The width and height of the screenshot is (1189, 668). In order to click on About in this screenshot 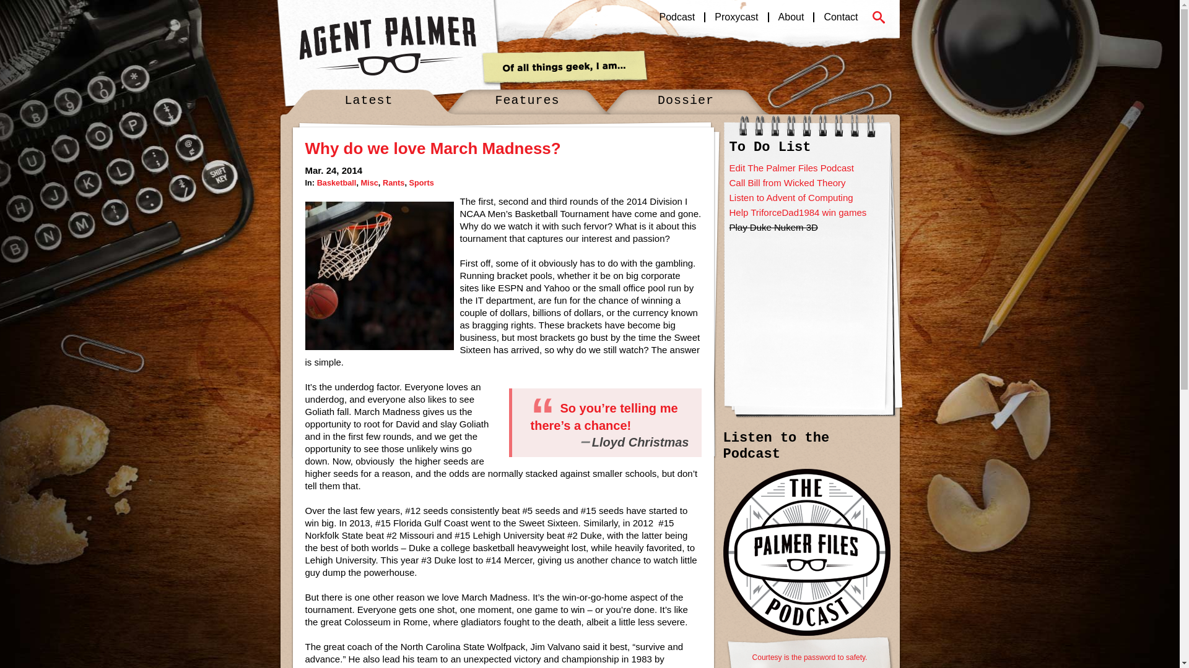, I will do `click(790, 17)`.